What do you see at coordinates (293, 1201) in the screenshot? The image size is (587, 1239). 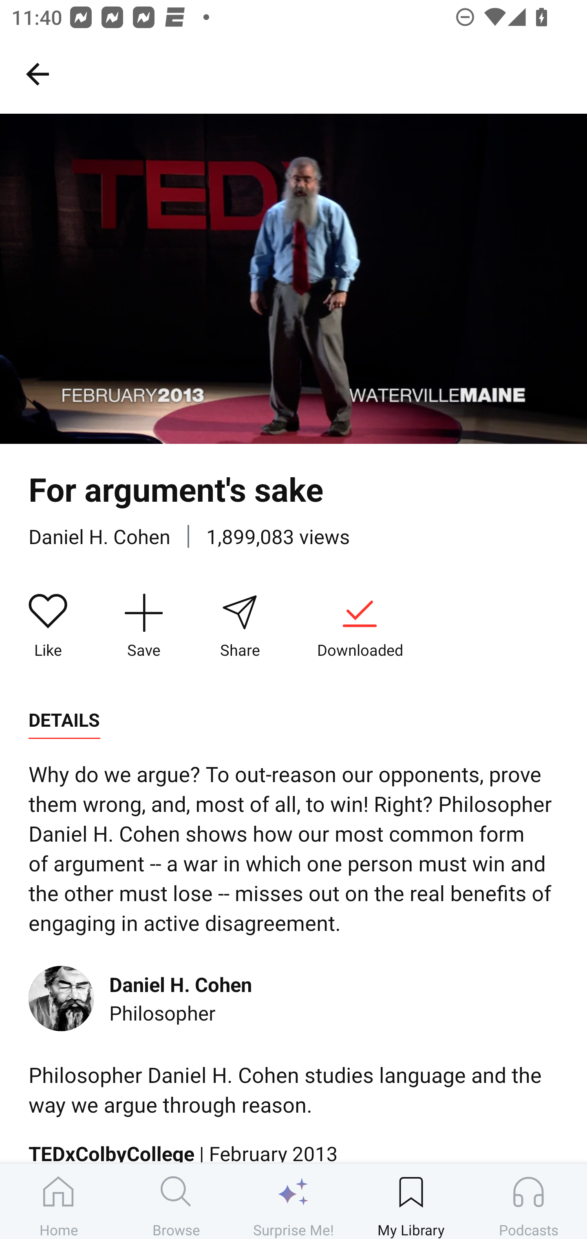 I see `Surprise Me!` at bounding box center [293, 1201].